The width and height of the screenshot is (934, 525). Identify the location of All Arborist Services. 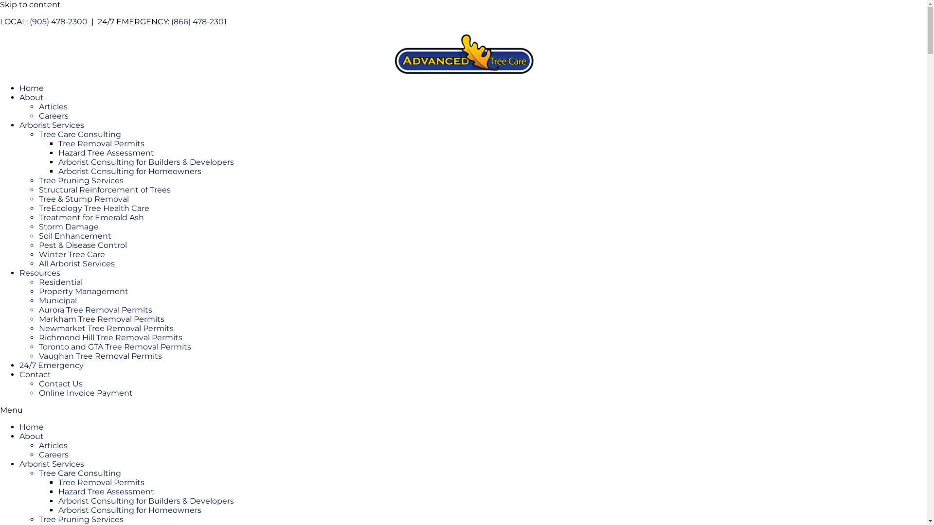
(77, 263).